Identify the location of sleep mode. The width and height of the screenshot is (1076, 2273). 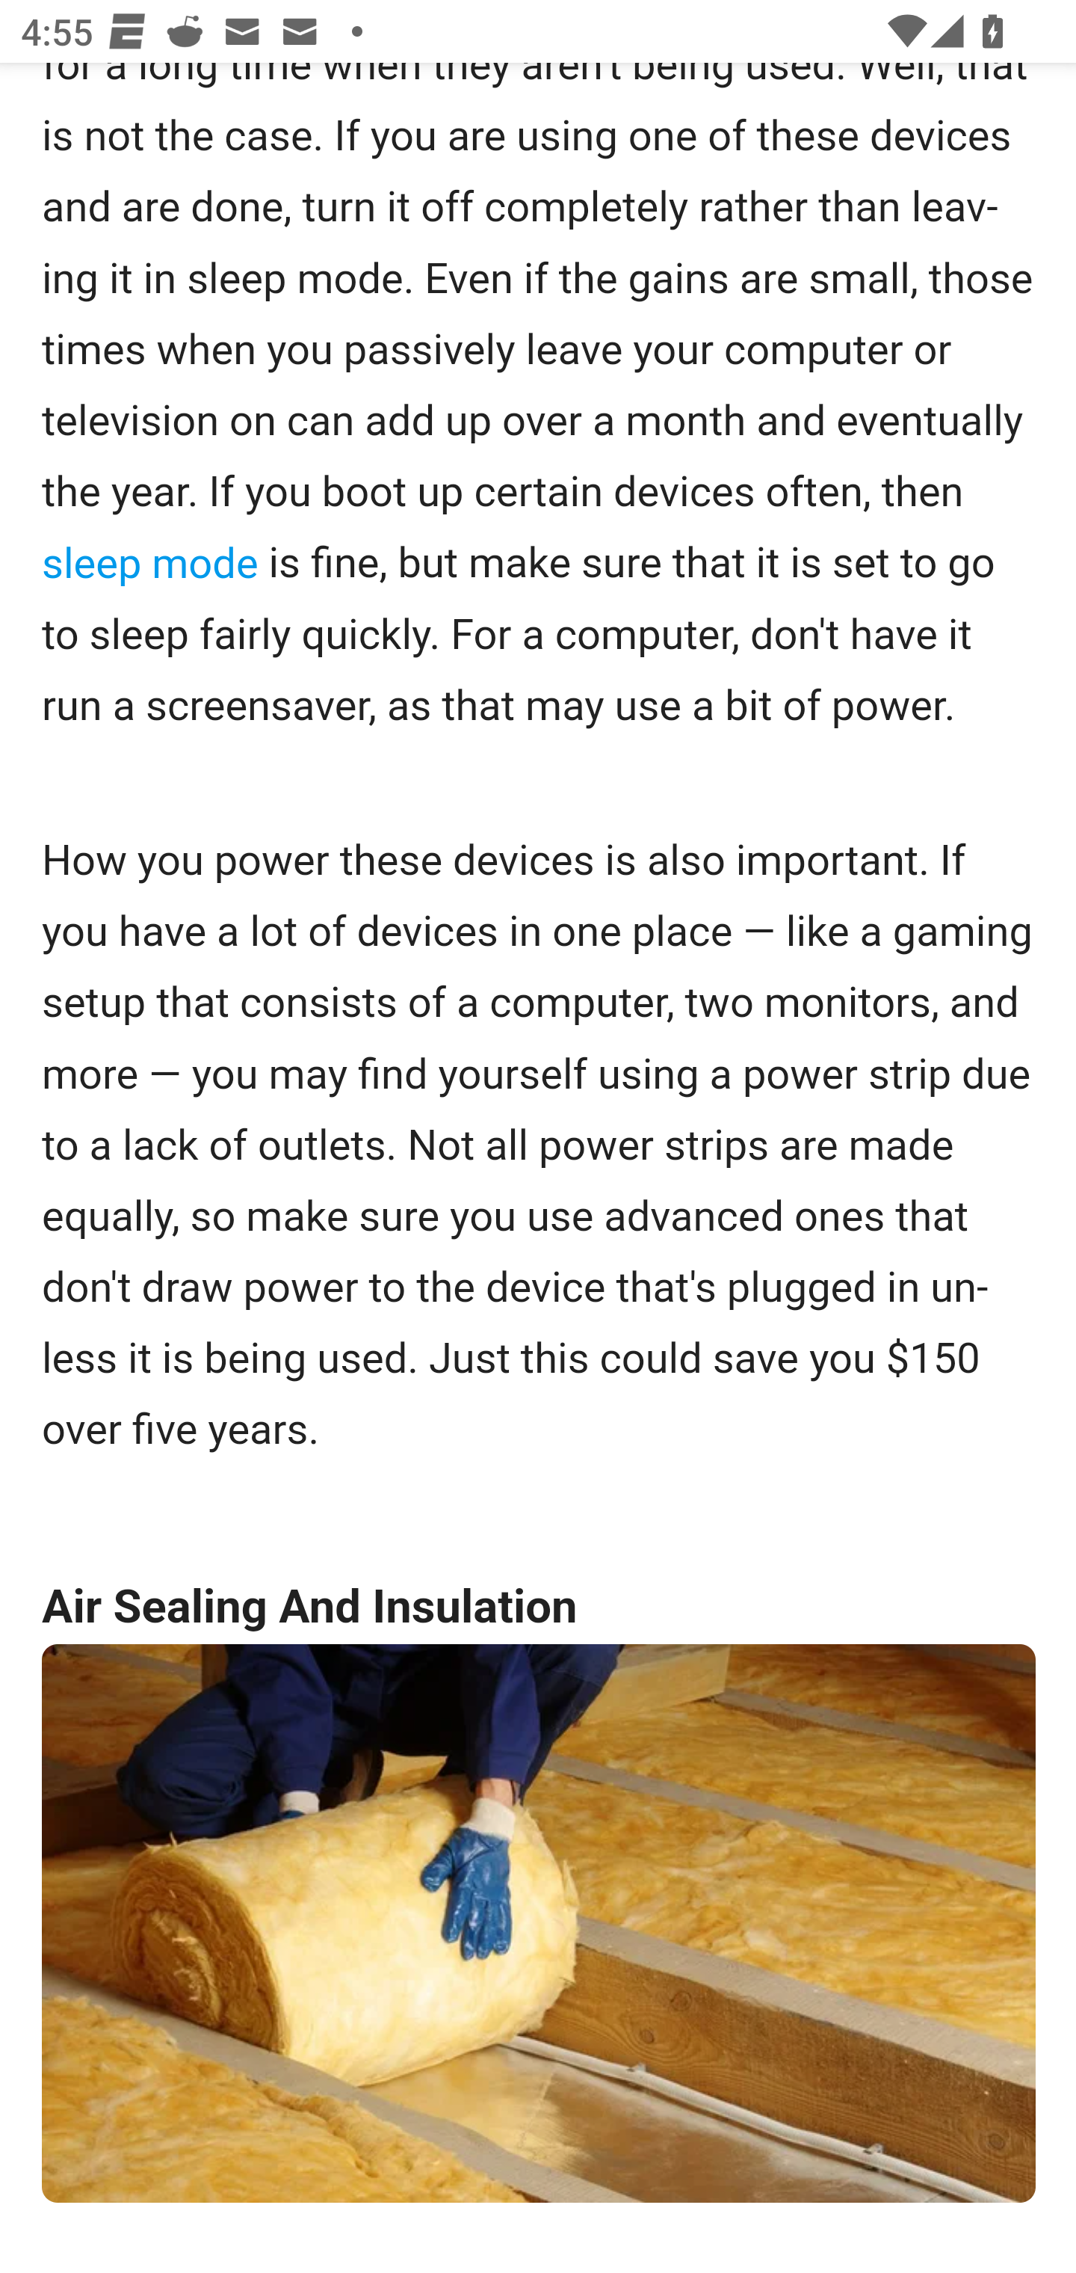
(149, 564).